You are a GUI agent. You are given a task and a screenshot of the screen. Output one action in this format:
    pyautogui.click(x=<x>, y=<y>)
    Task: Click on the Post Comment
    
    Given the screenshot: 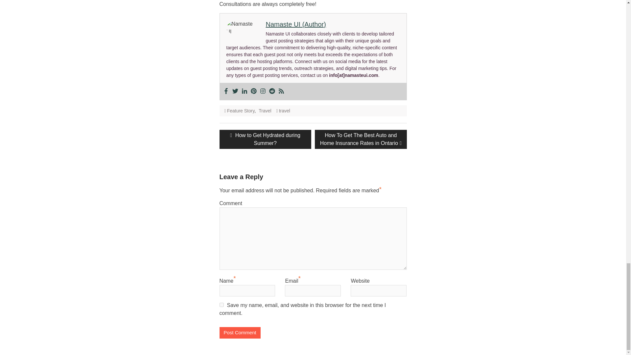 What is the action you would take?
    pyautogui.click(x=240, y=333)
    